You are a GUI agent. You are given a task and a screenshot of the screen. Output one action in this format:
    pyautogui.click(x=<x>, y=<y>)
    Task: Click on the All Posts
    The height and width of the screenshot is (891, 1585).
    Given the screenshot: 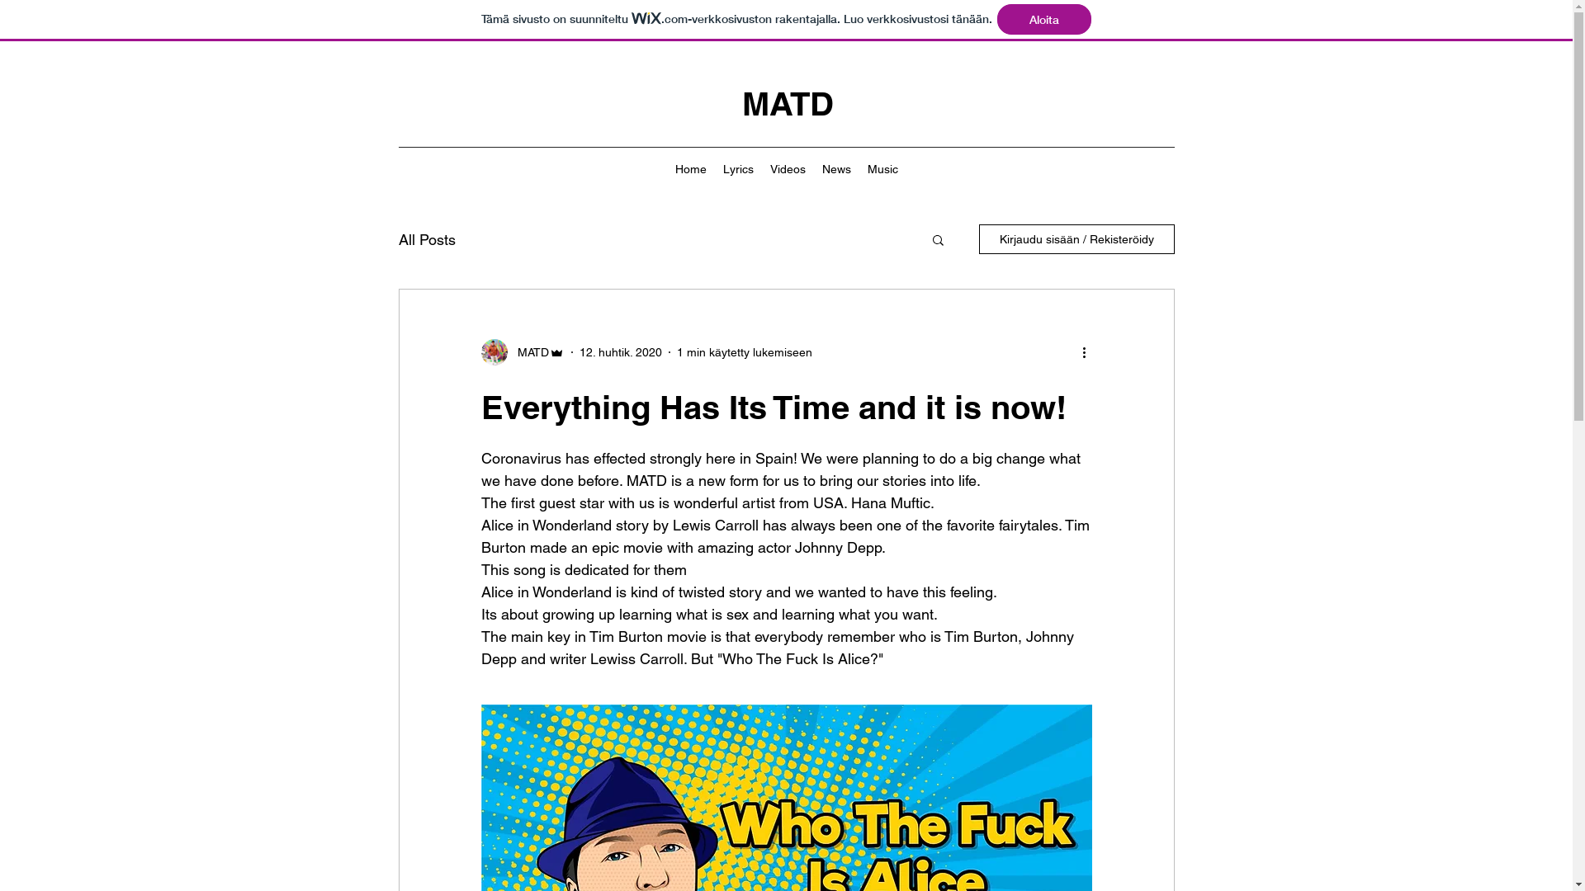 What is the action you would take?
    pyautogui.click(x=426, y=239)
    